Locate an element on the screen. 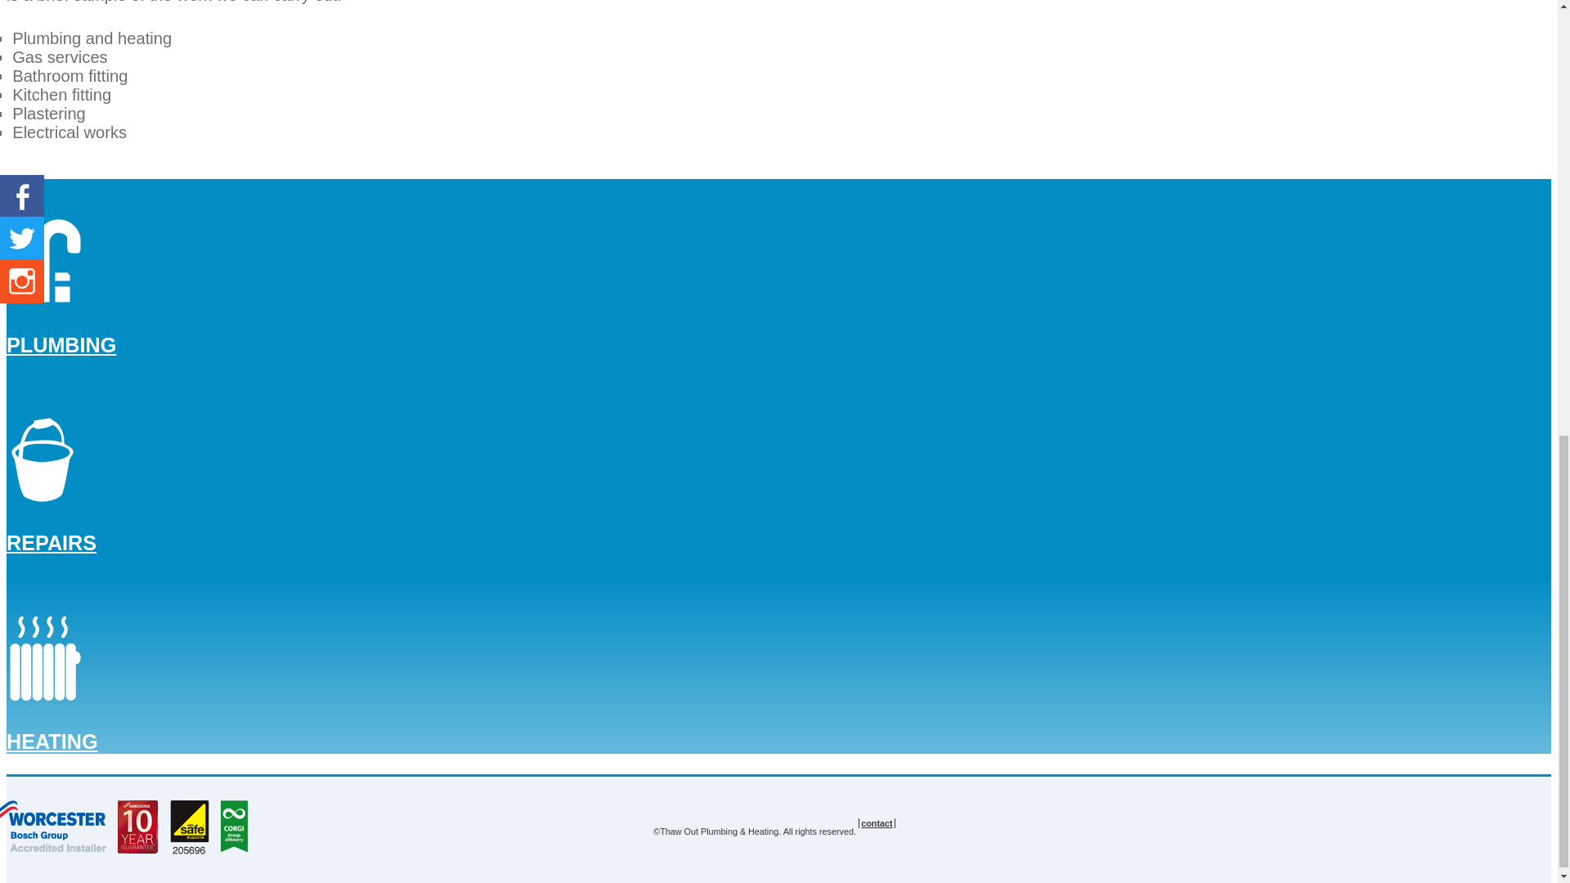 The image size is (1570, 883). PLUMBING is located at coordinates (61, 345).